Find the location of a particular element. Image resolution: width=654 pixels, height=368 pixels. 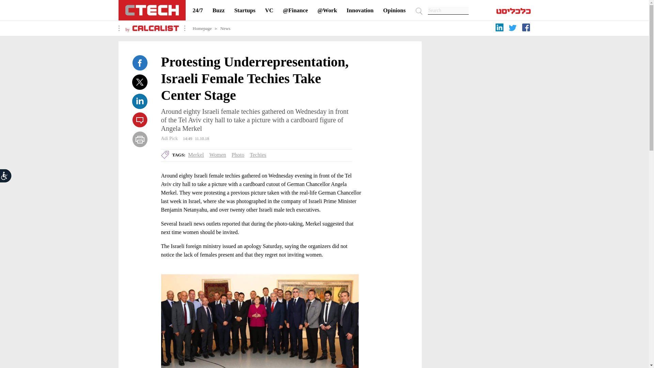

linkedin is located at coordinates (500, 29).